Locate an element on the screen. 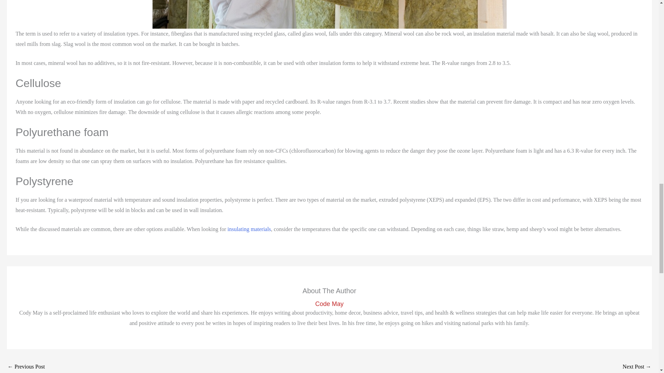 Image resolution: width=664 pixels, height=373 pixels. Kids and Sports: Why Get Children Interested in Sports? is located at coordinates (637, 367).